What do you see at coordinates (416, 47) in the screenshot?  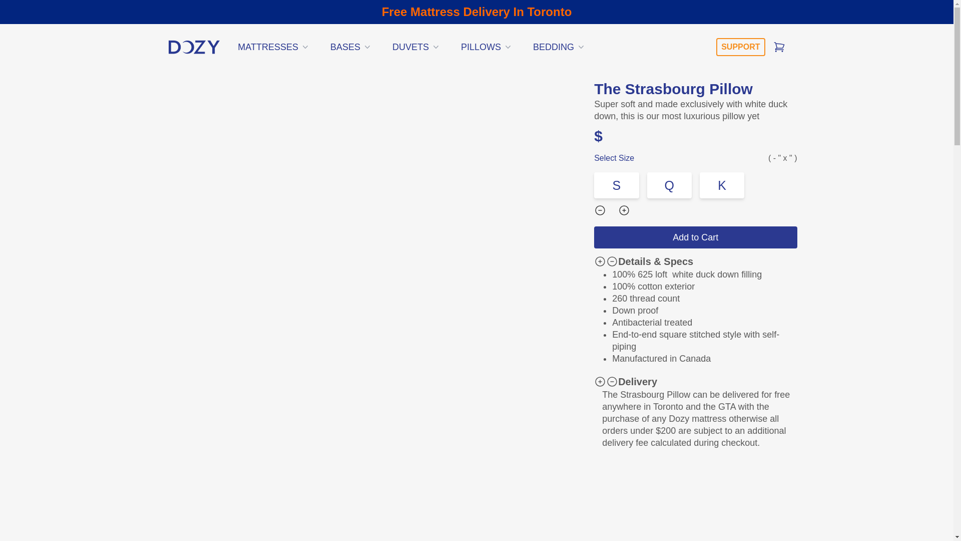 I see `DUVETS` at bounding box center [416, 47].